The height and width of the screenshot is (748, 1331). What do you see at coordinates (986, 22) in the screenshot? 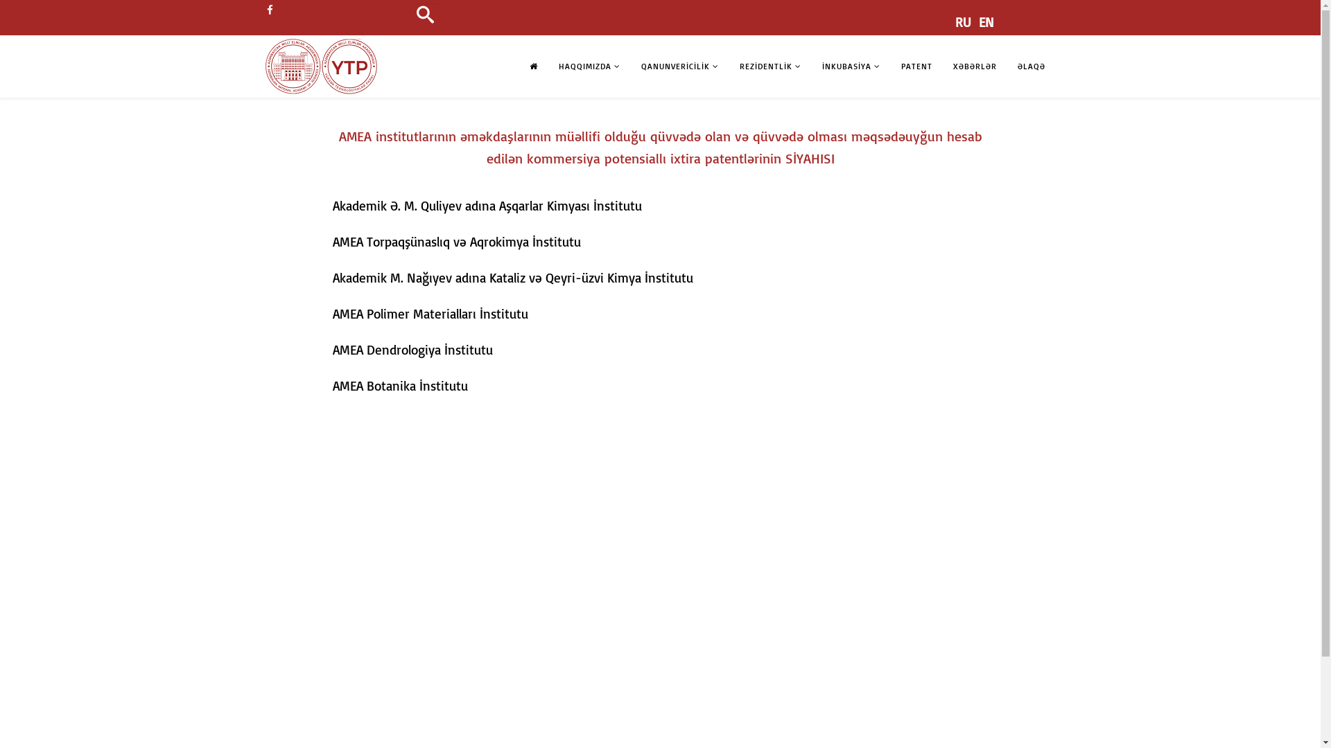
I see `EN` at bounding box center [986, 22].